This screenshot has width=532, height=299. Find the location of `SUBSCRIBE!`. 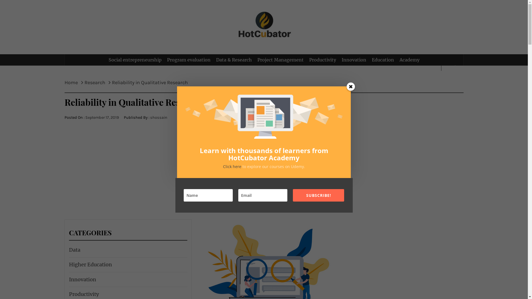

SUBSCRIBE! is located at coordinates (319, 195).